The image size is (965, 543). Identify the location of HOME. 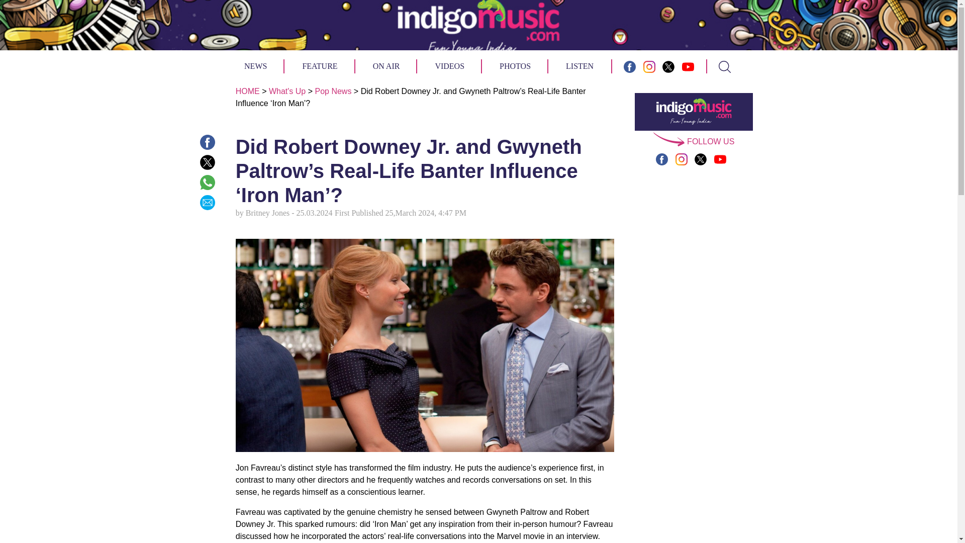
(247, 91).